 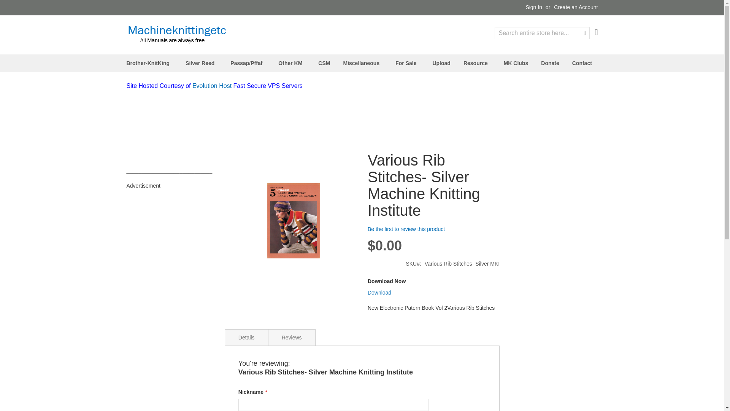 I want to click on Sign In, so click(x=534, y=8).